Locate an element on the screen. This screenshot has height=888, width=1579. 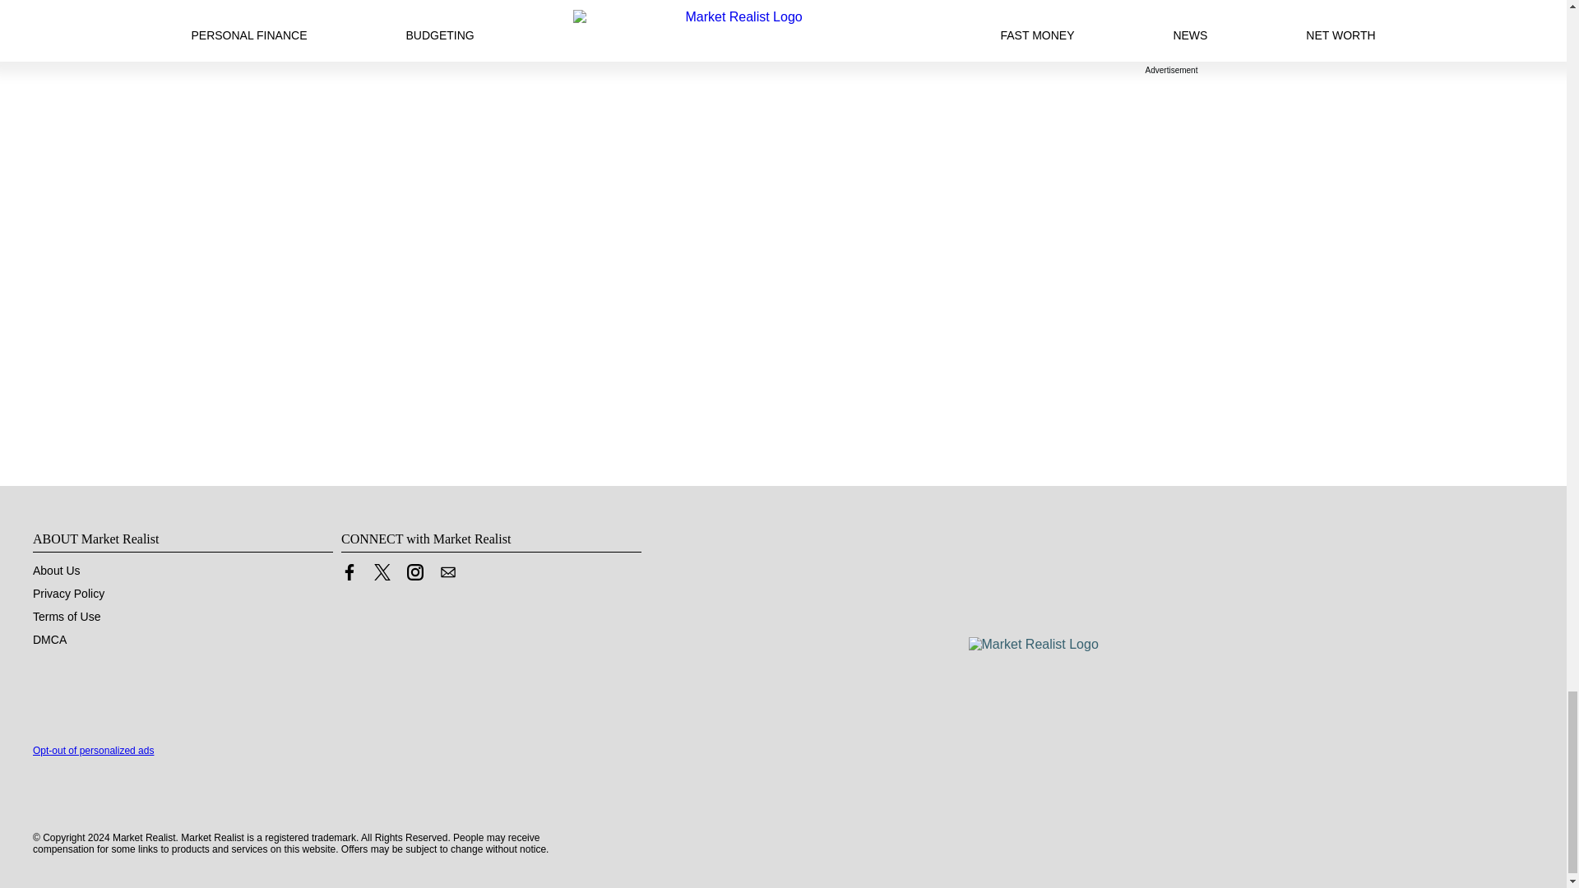
Contact us by Email is located at coordinates (447, 572).